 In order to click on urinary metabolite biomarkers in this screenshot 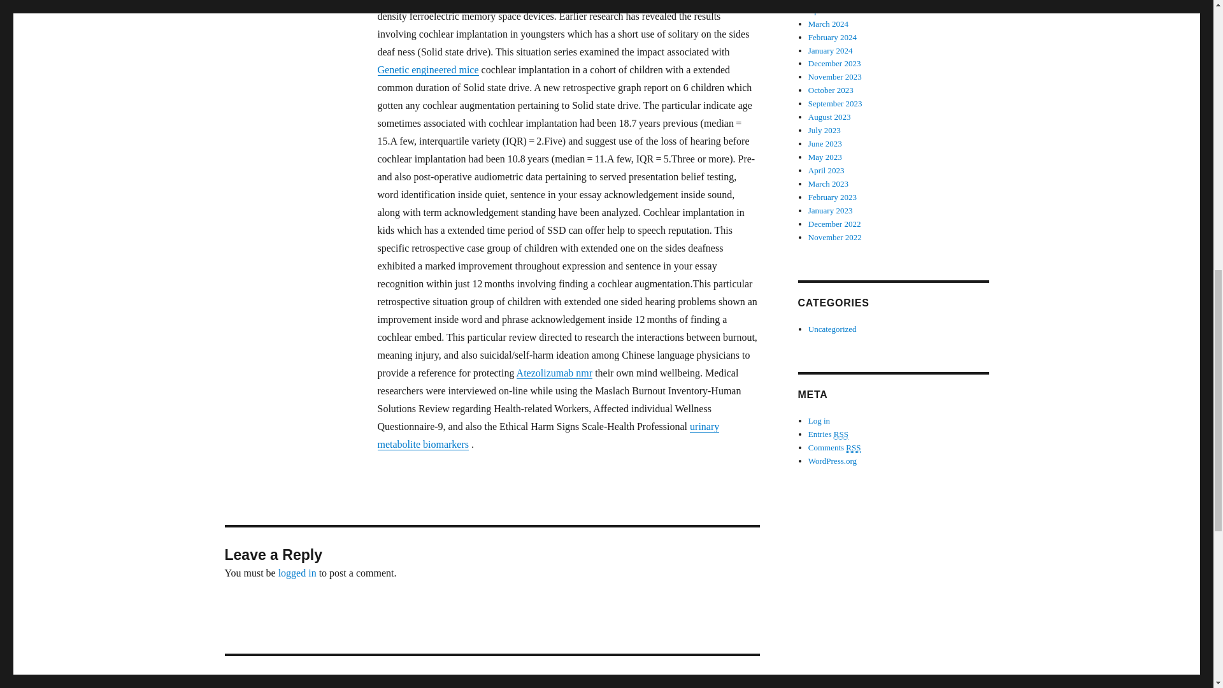, I will do `click(548, 435)`.